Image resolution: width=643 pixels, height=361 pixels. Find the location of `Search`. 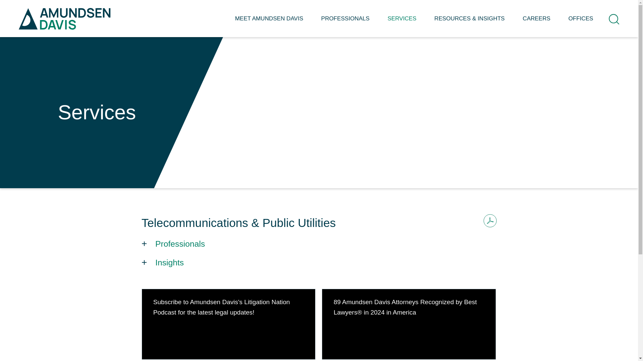

Search is located at coordinates (614, 19).